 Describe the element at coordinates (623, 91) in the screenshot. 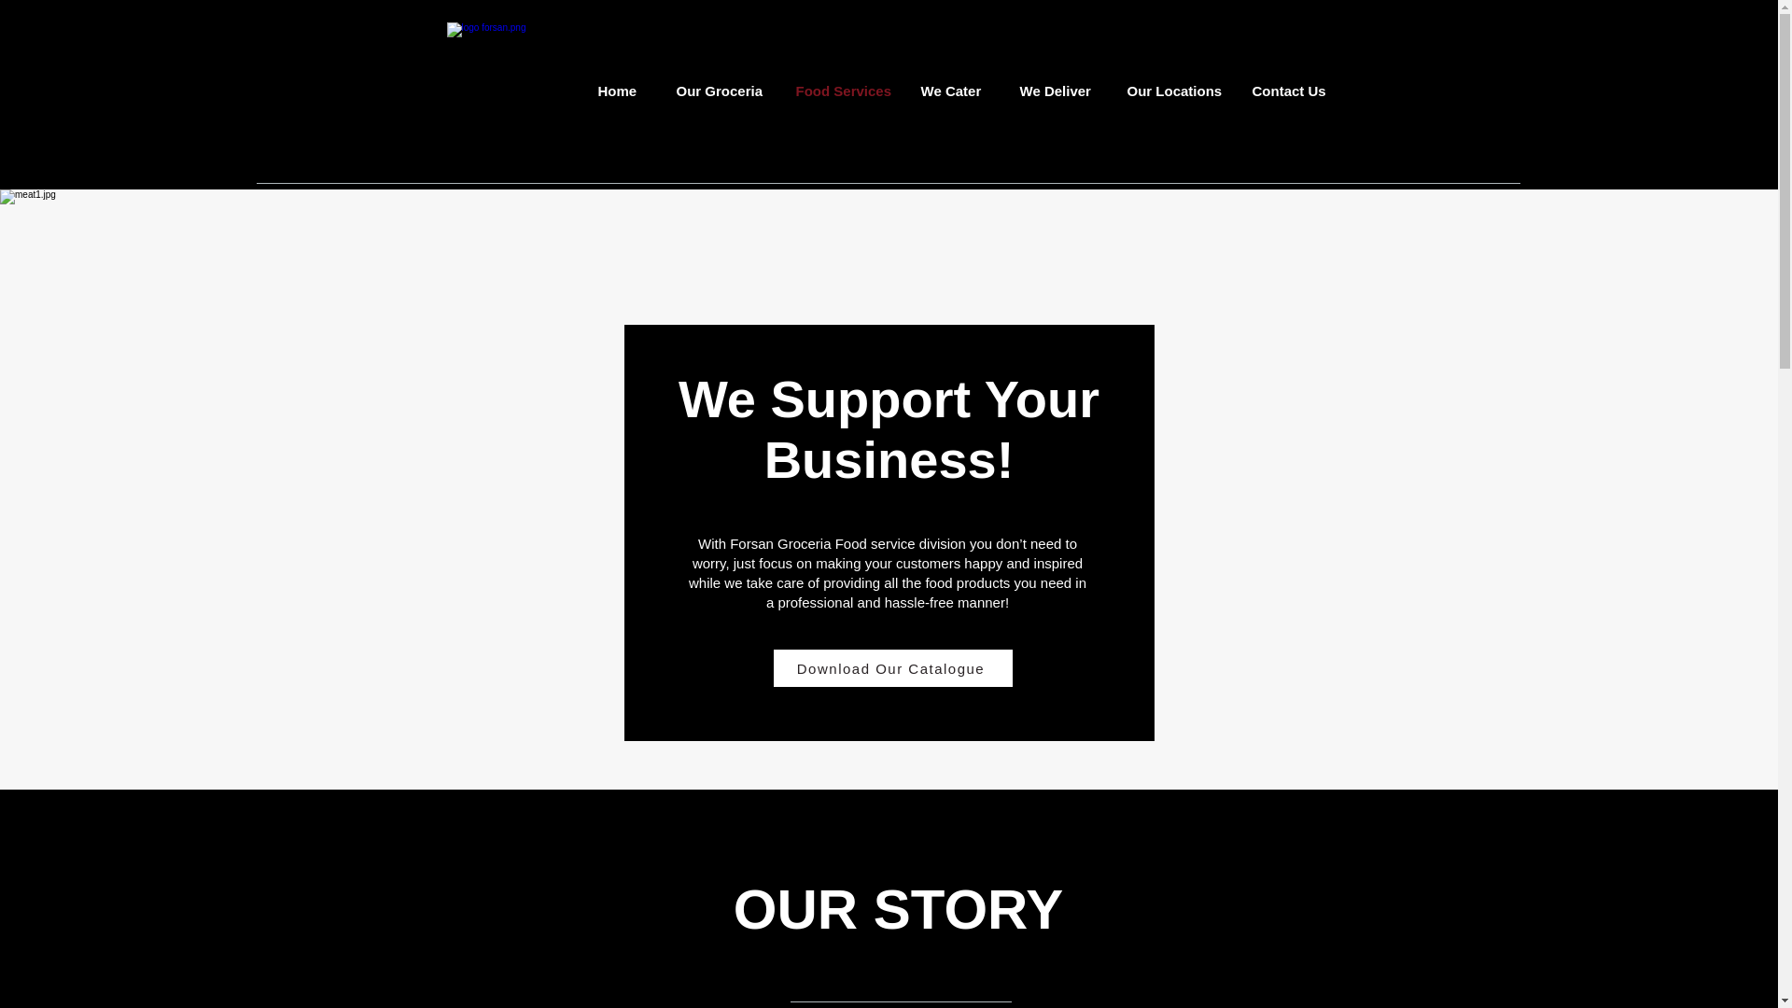

I see `Home` at that location.